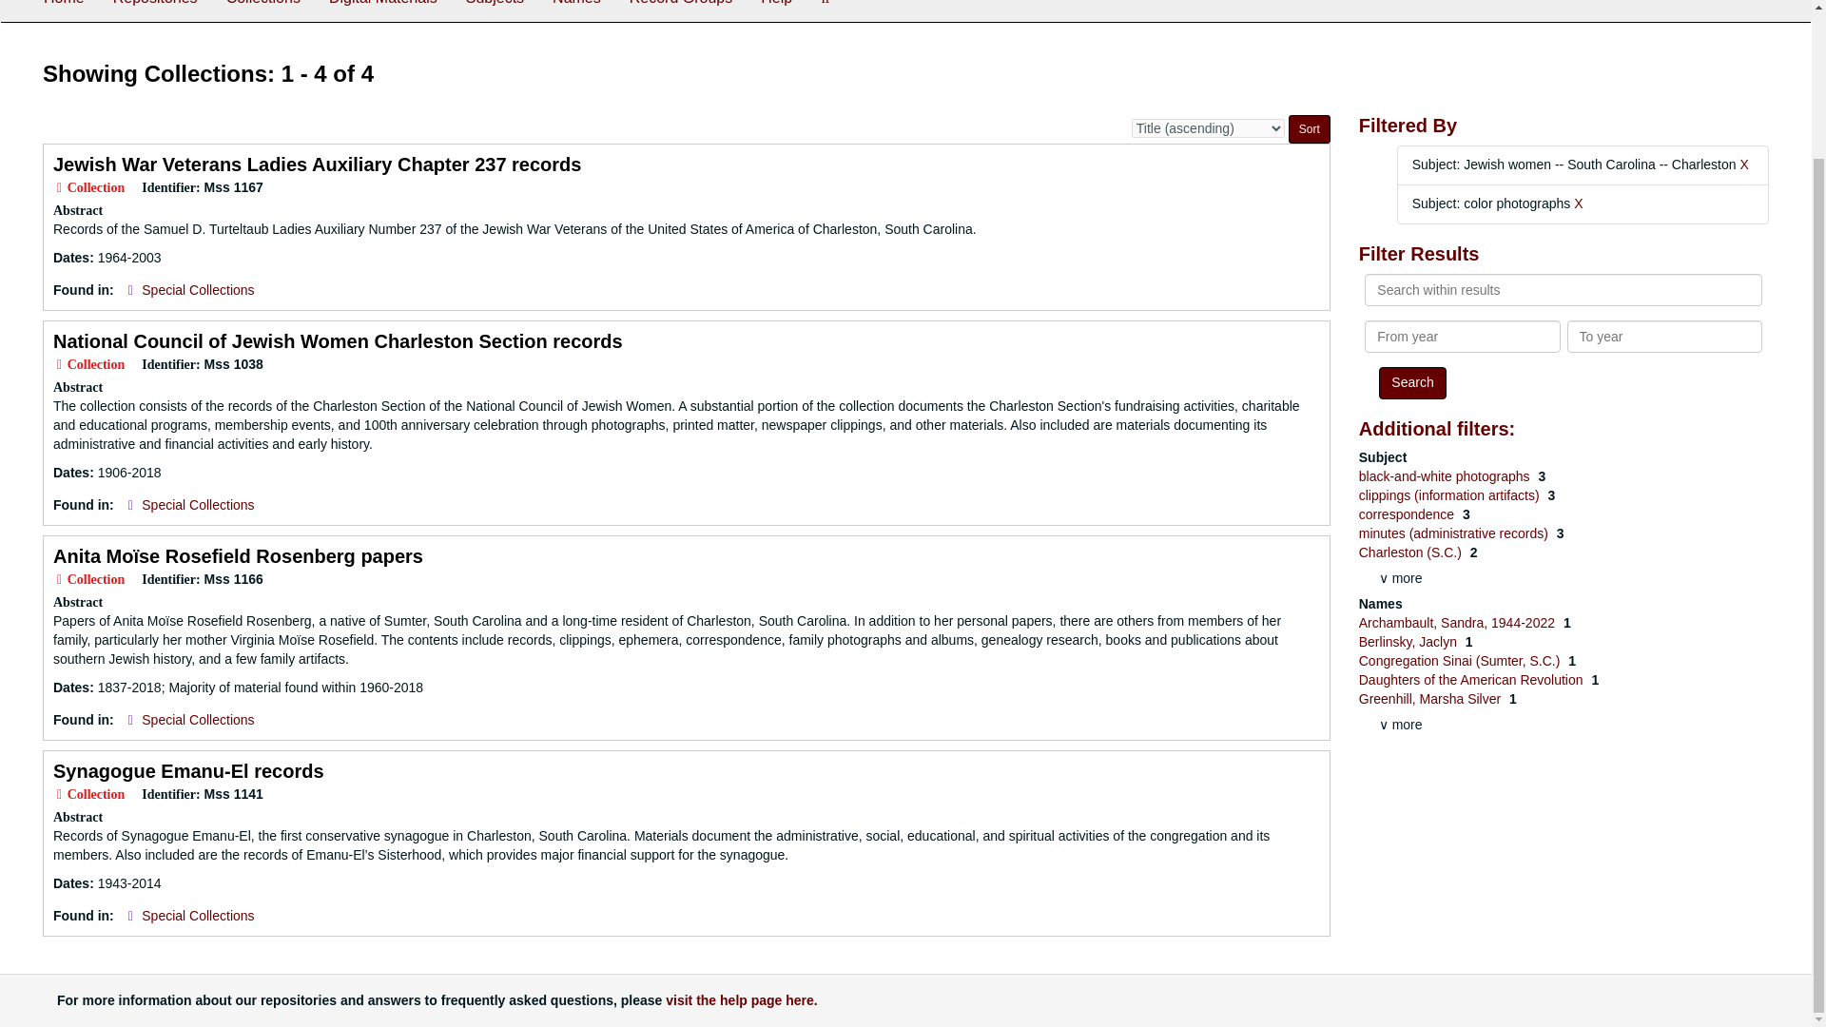 Image resolution: width=1826 pixels, height=1027 pixels. Describe the element at coordinates (576, 10) in the screenshot. I see `Names` at that location.